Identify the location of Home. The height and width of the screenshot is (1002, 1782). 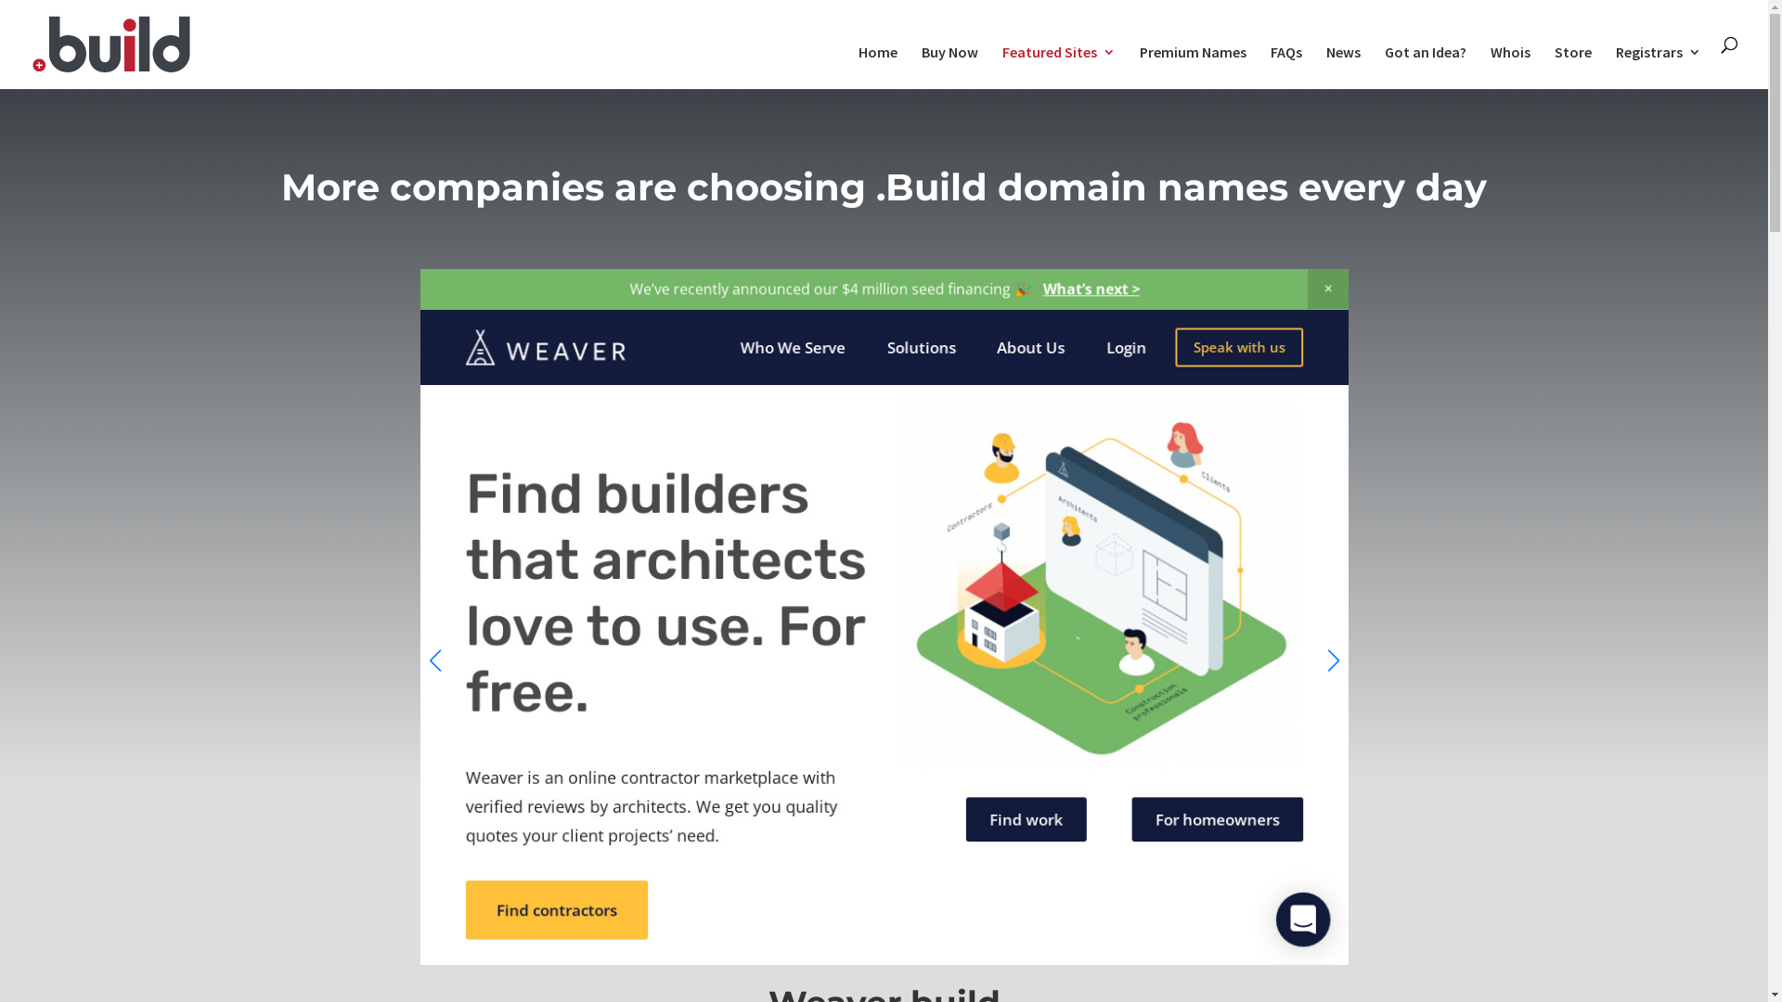
(878, 67).